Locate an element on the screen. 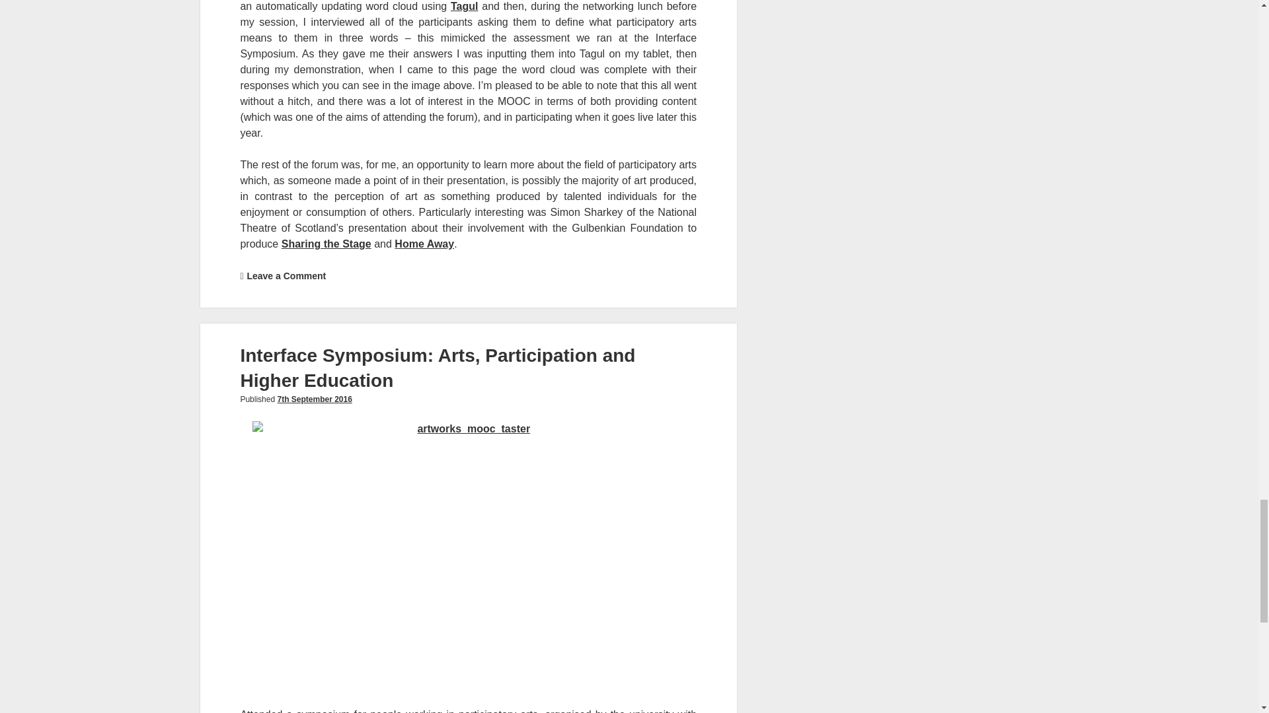  Tagul is located at coordinates (464, 7).